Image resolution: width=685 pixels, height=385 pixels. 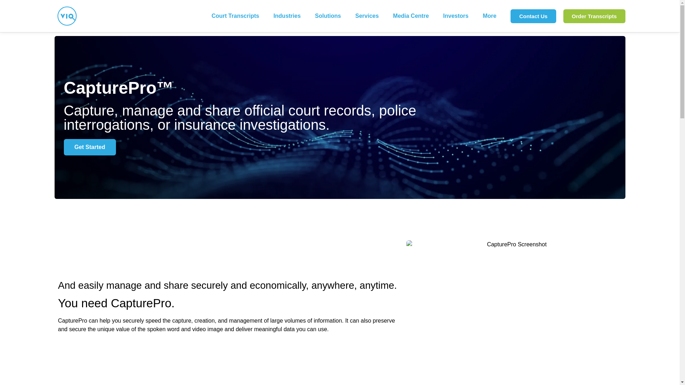 I want to click on Industries, so click(x=287, y=16).